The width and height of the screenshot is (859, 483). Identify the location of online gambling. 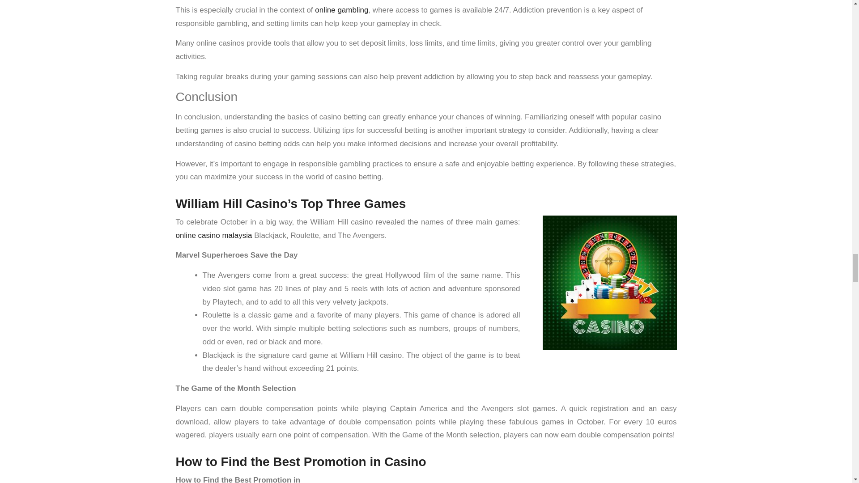
(342, 10).